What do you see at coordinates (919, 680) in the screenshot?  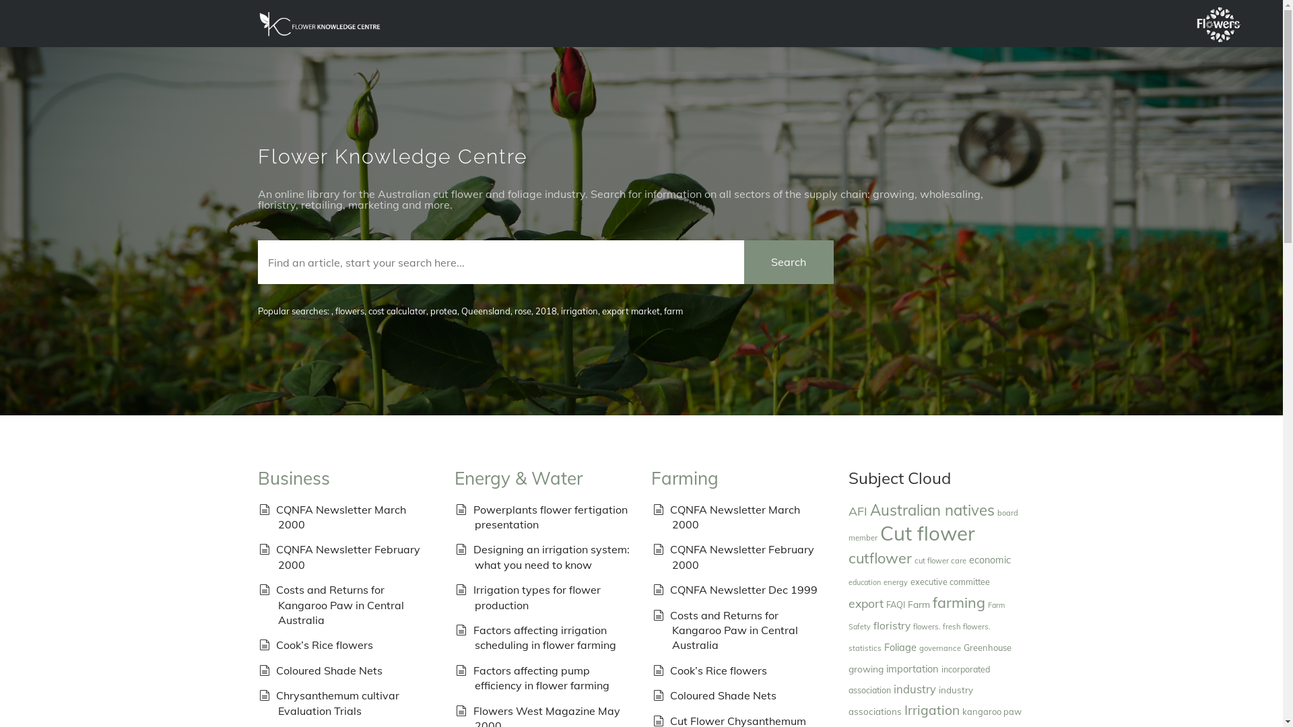 I see `incorporated association` at bounding box center [919, 680].